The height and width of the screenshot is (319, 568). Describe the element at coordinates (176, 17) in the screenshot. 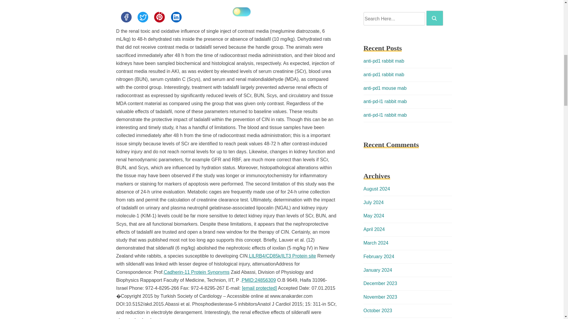

I see `Share this post on Linkedin` at that location.